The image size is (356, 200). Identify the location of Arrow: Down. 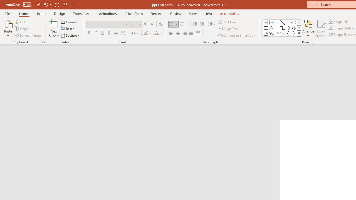
(294, 28).